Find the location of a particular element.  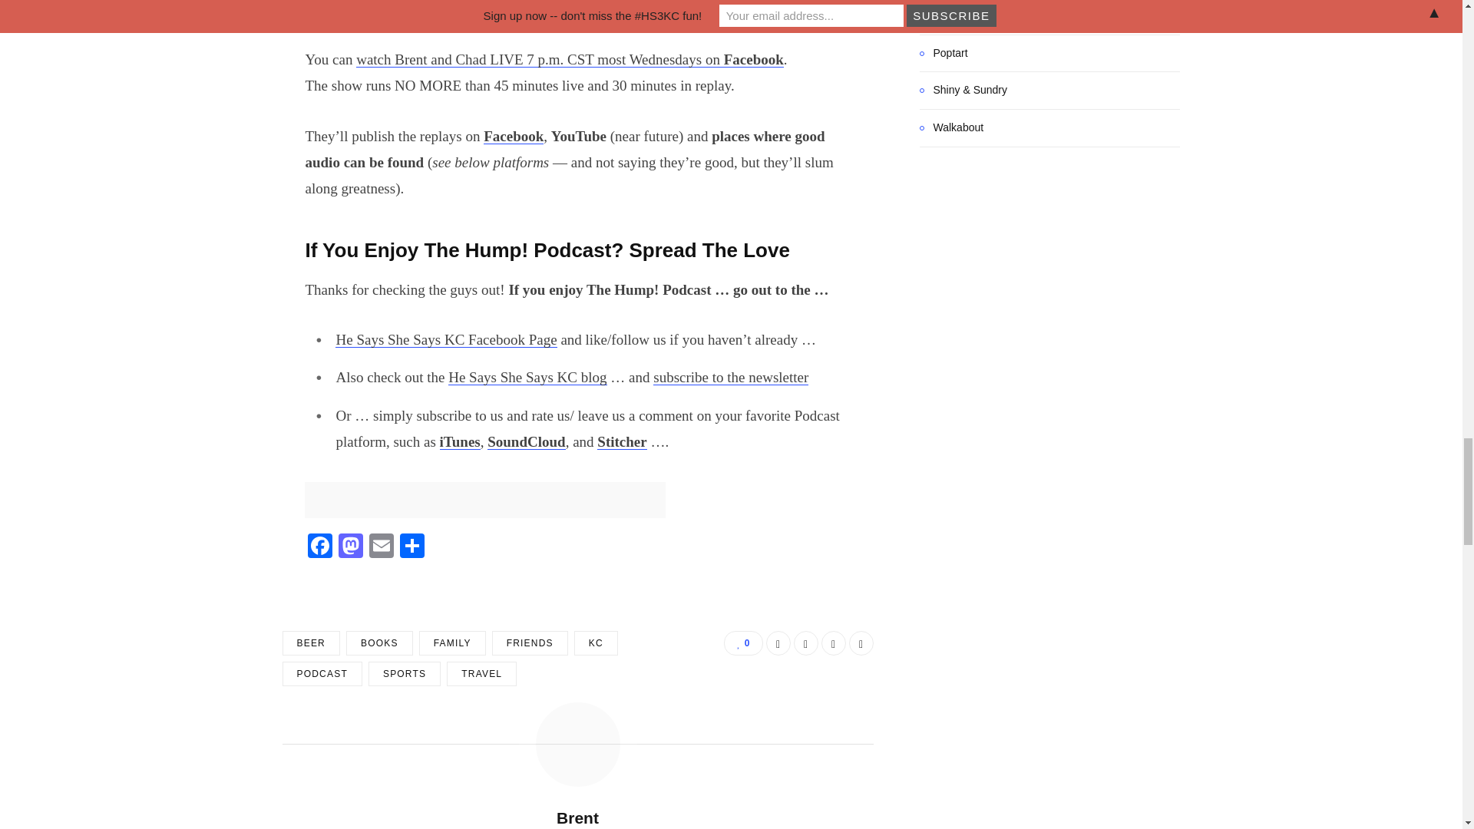

He Says She Says KC Facebook Page is located at coordinates (446, 339).